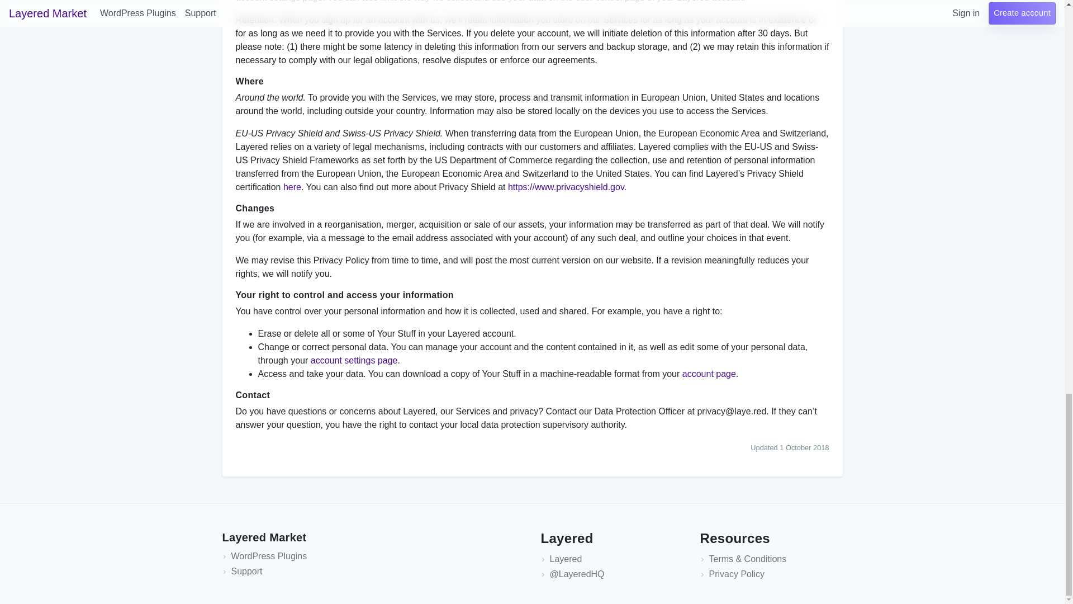 The height and width of the screenshot is (604, 1073). Describe the element at coordinates (279, 1) in the screenshot. I see `account settings page` at that location.